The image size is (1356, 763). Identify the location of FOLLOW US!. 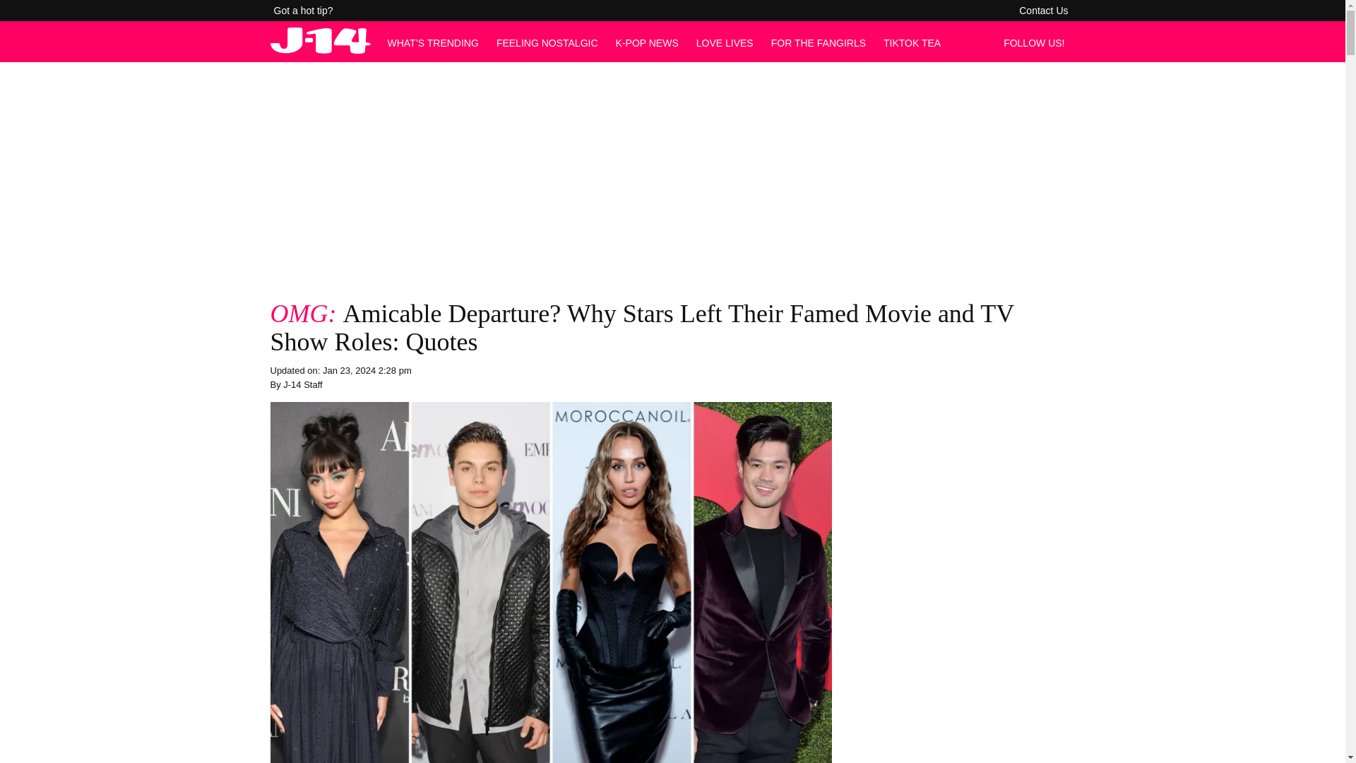
(1037, 42).